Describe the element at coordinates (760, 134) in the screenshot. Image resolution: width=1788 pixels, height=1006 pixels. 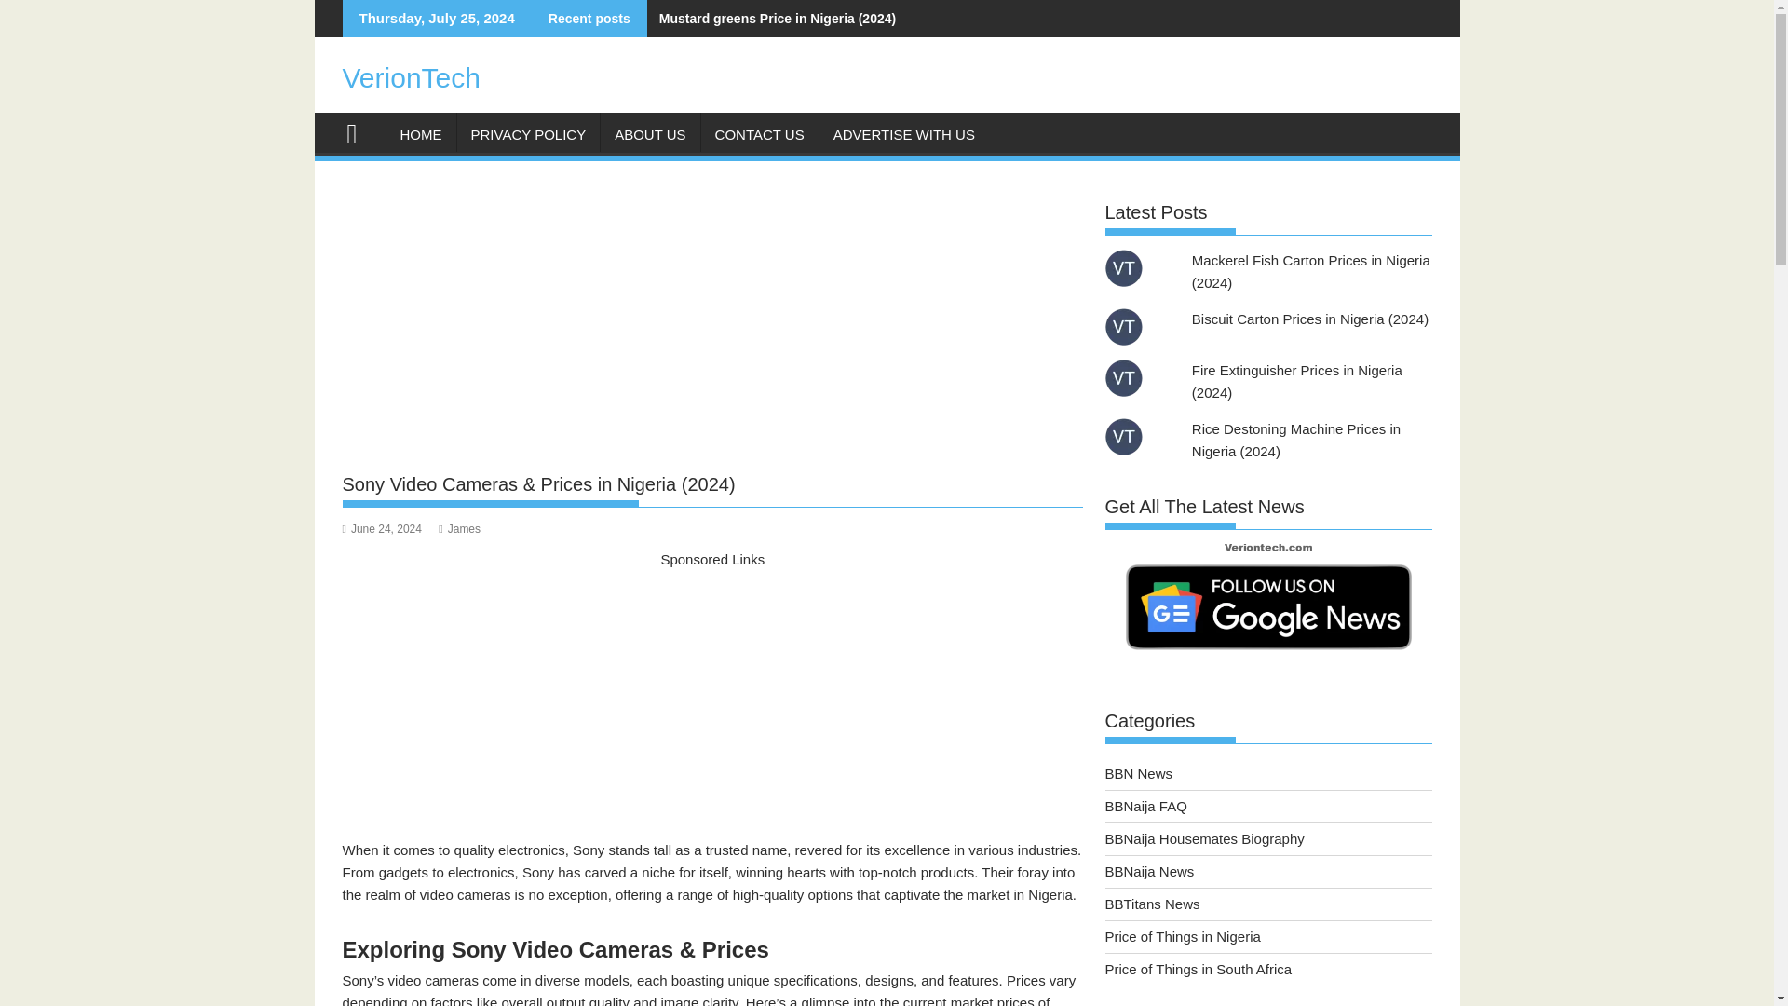
I see `CONTACT US` at that location.